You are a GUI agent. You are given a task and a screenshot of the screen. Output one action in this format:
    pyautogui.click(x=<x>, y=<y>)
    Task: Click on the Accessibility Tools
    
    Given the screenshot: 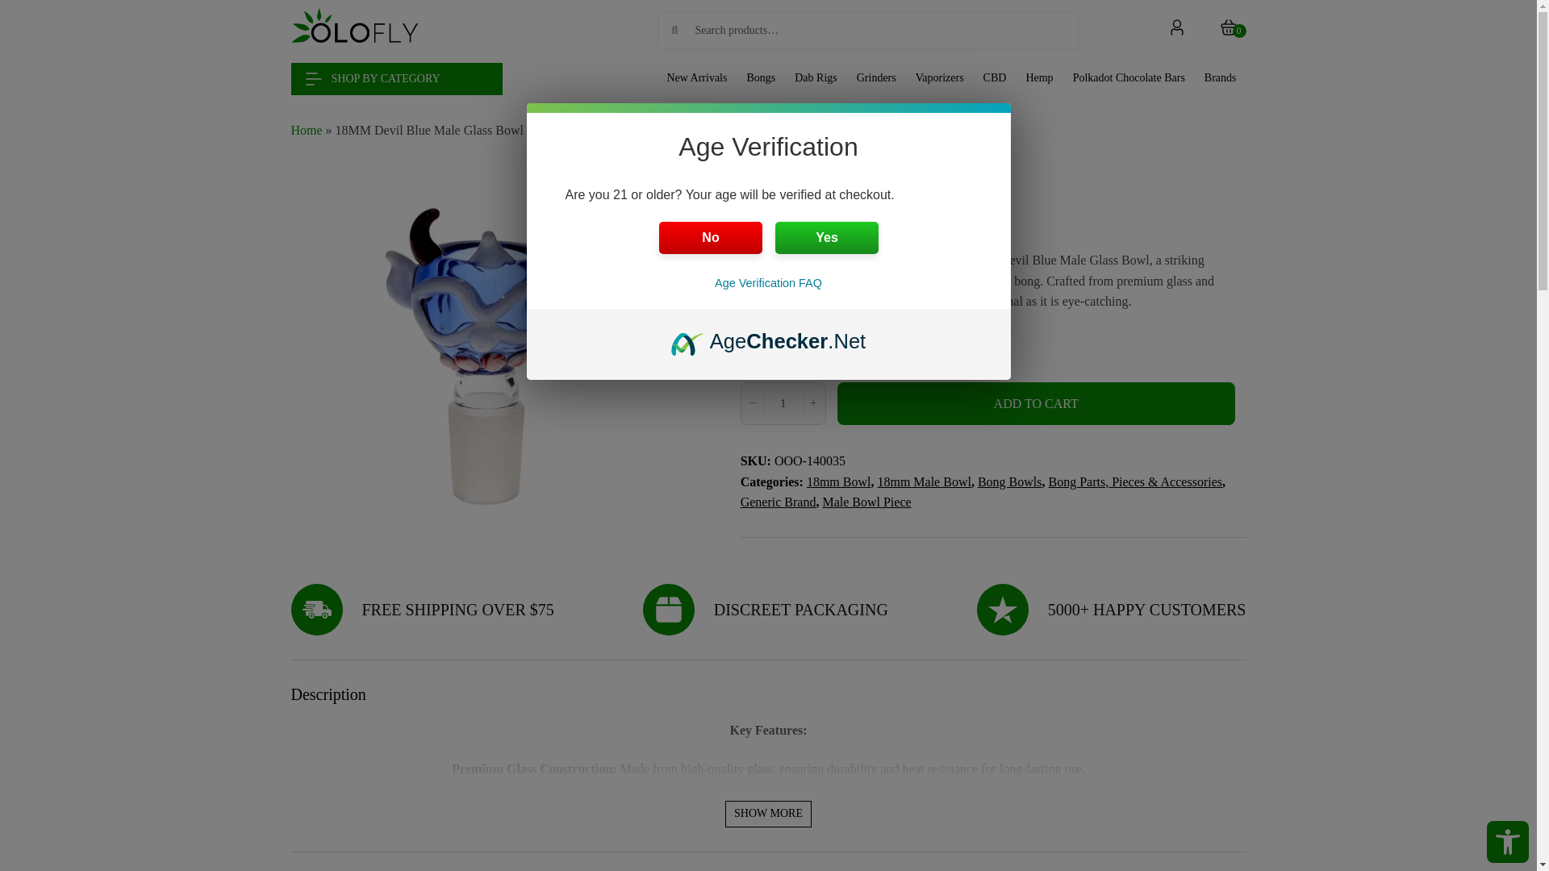 What is the action you would take?
    pyautogui.click(x=1508, y=842)
    